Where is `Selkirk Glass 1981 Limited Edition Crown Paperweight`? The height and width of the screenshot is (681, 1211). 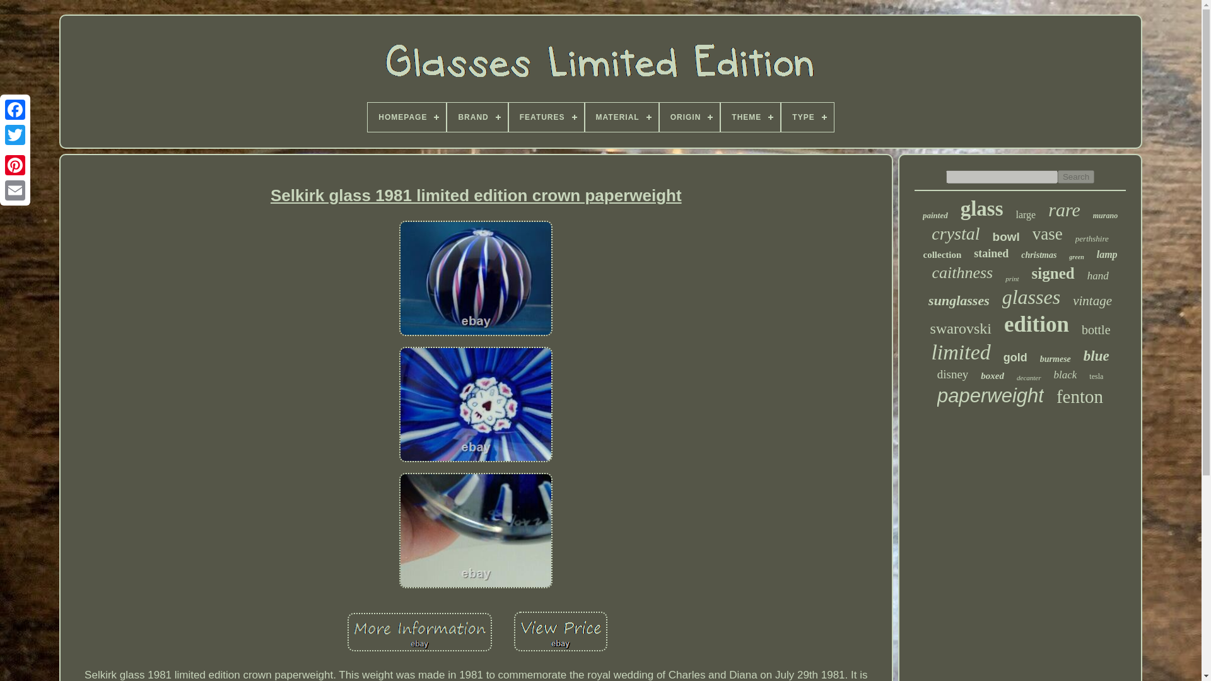 Selkirk Glass 1981 Limited Edition Crown Paperweight is located at coordinates (560, 633).